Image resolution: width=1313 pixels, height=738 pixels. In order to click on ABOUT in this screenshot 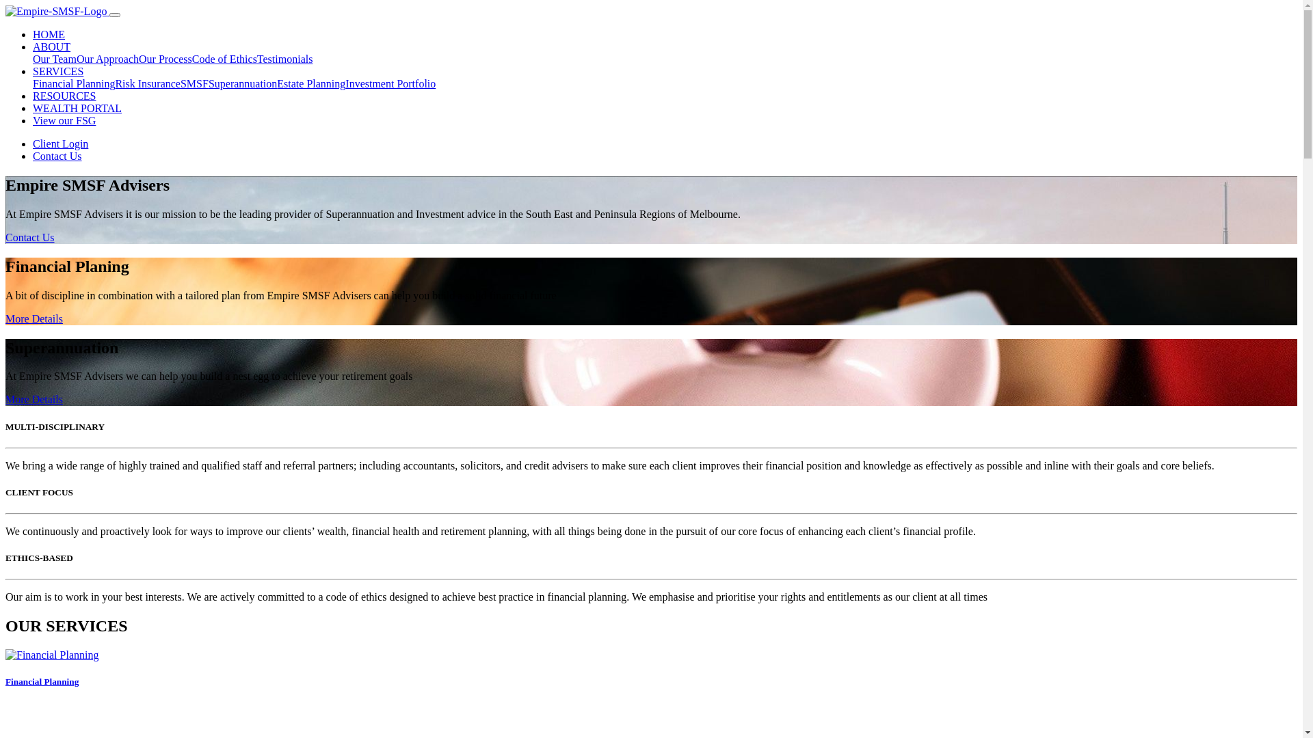, I will do `click(52, 46)`.